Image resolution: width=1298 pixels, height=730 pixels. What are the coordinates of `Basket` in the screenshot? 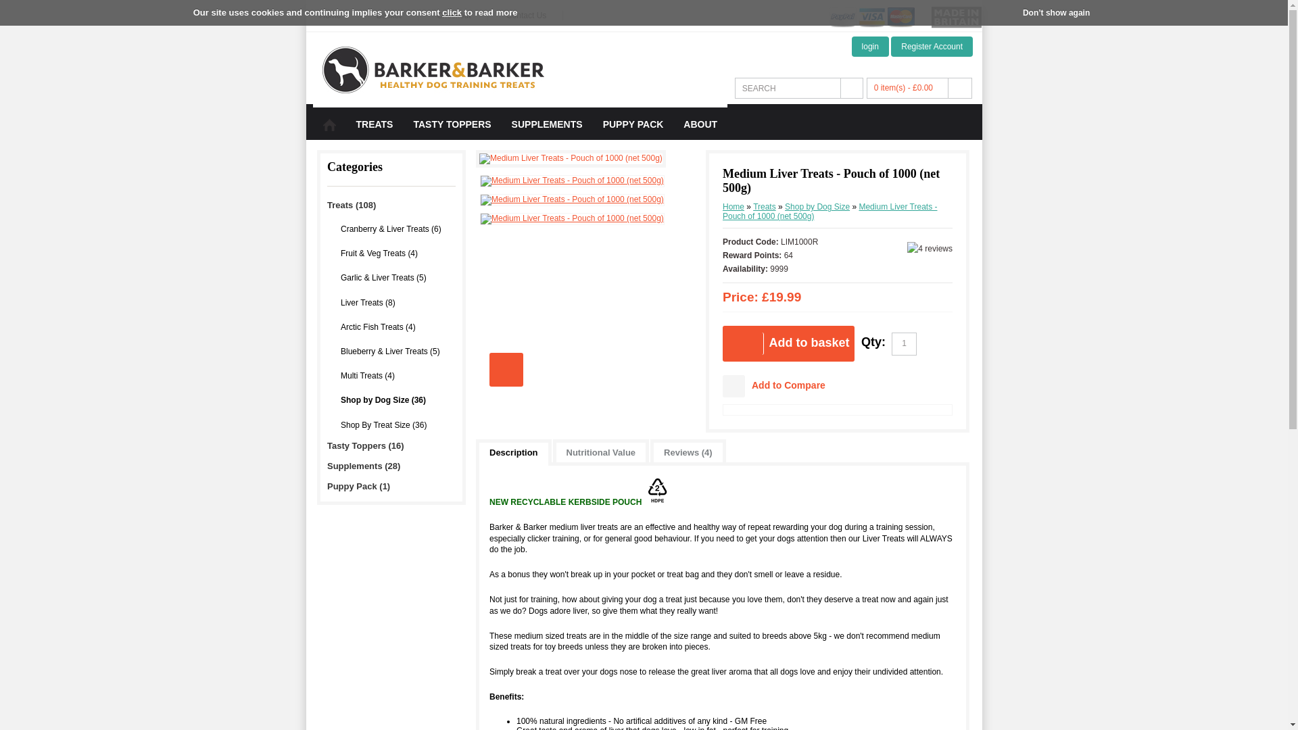 It's located at (397, 16).